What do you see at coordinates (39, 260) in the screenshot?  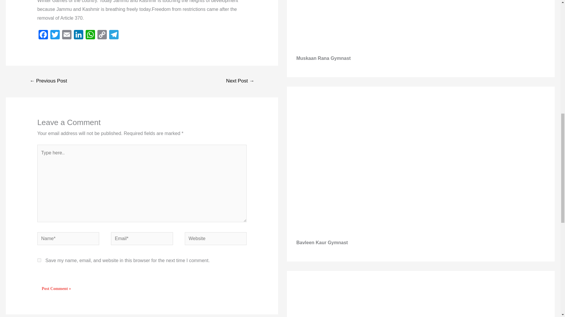 I see `yes` at bounding box center [39, 260].